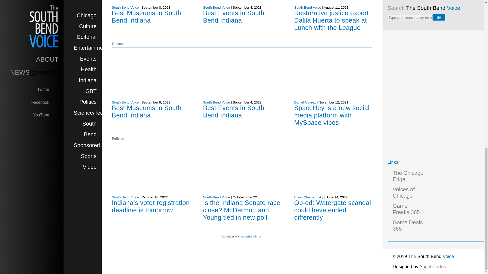  Describe the element at coordinates (305, 102) in the screenshot. I see `Posts by Daniel Alvarez` at that location.